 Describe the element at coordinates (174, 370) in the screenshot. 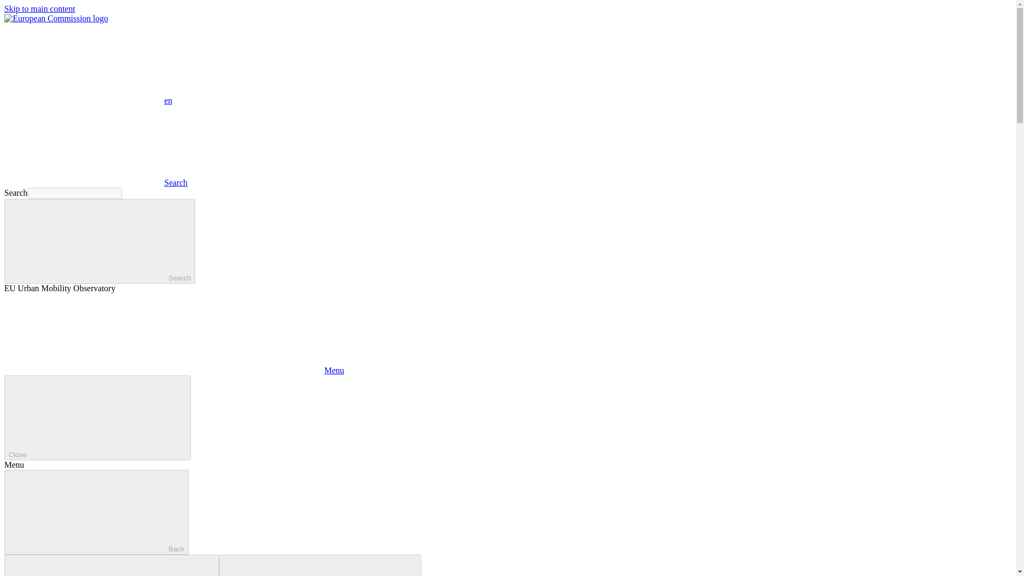

I see `Menu` at that location.